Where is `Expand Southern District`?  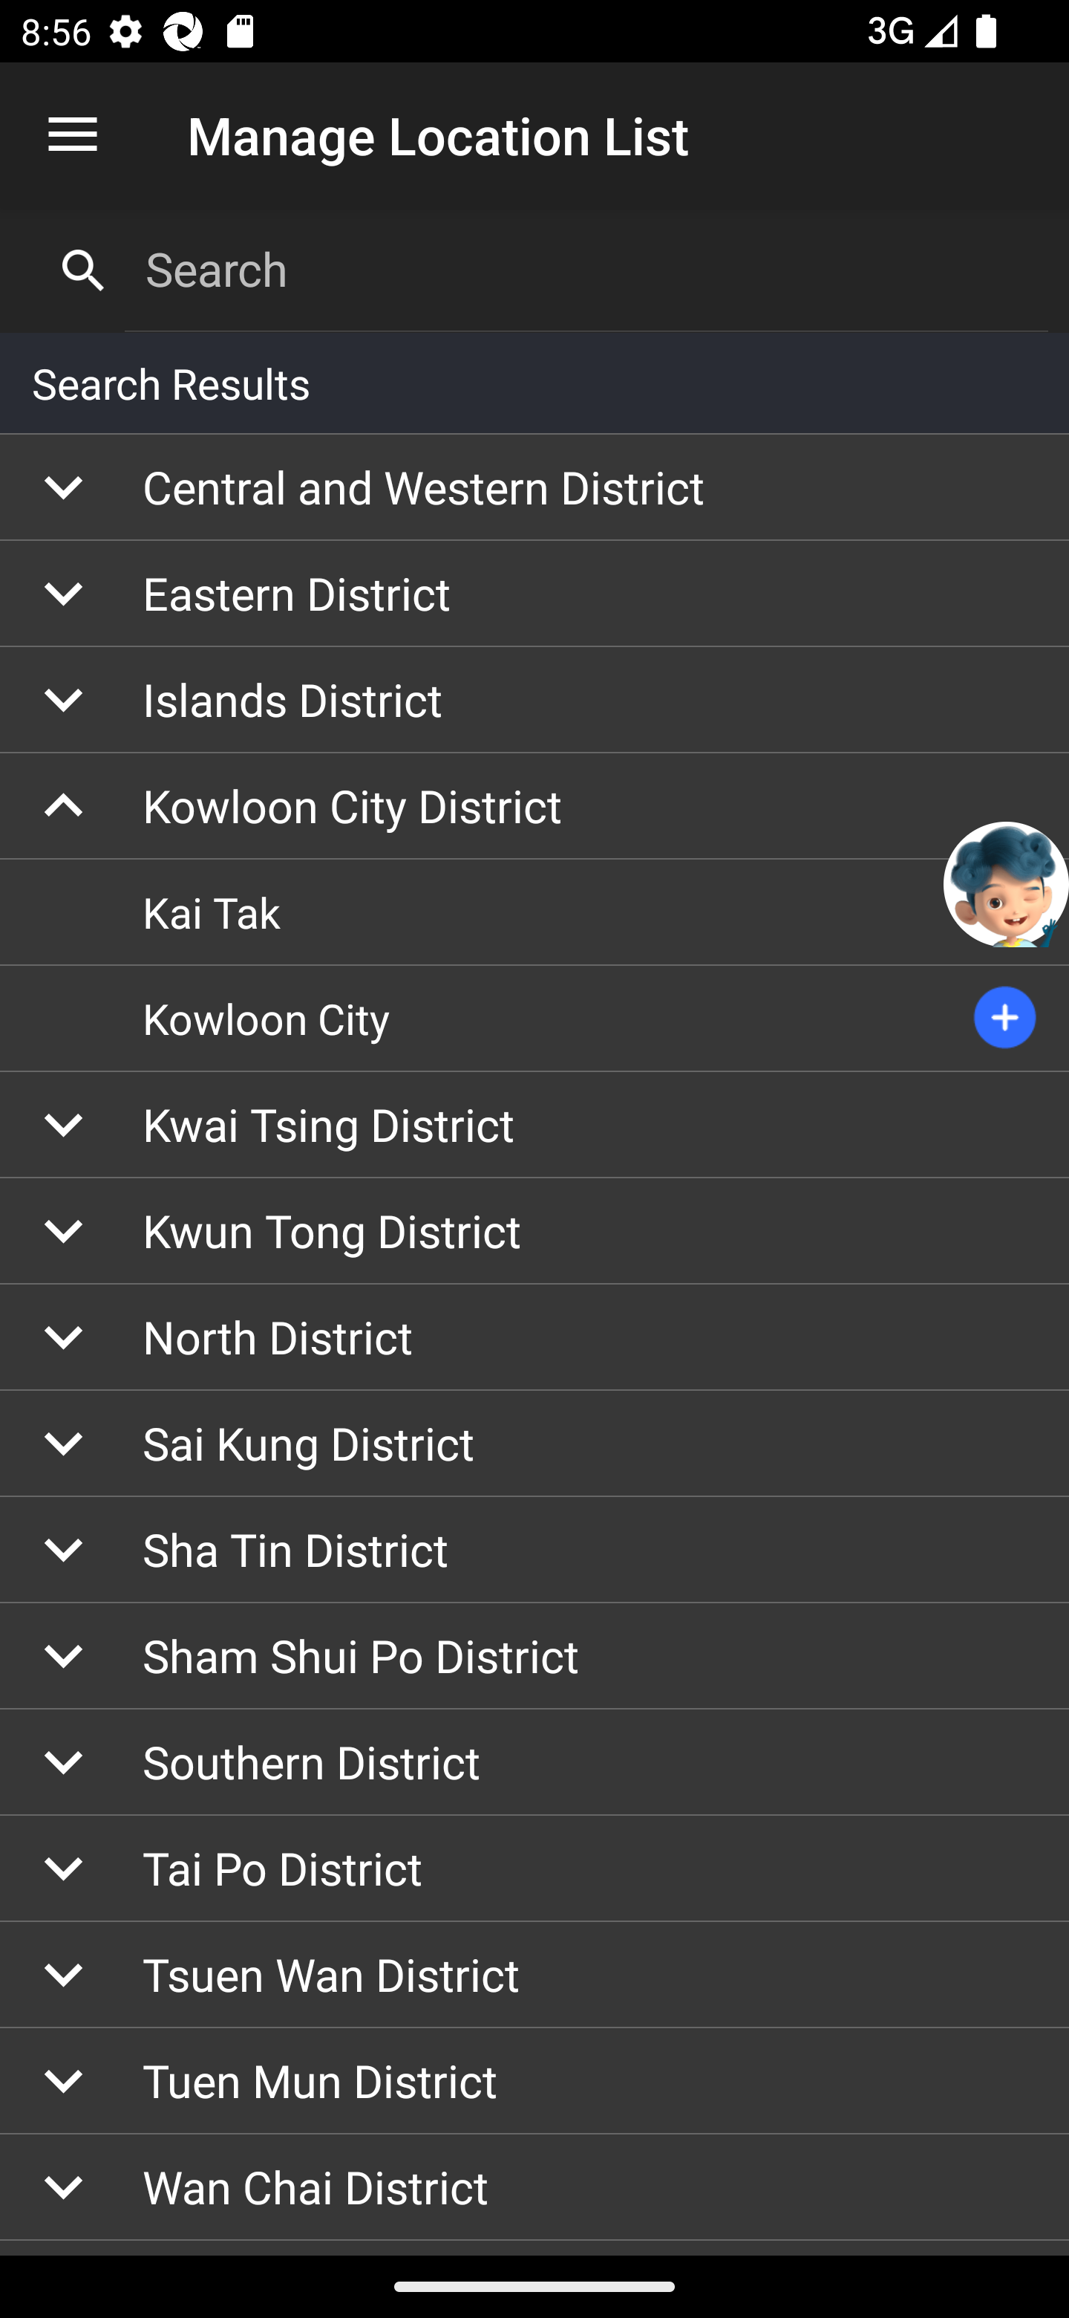 Expand Southern District is located at coordinates (534, 1762).